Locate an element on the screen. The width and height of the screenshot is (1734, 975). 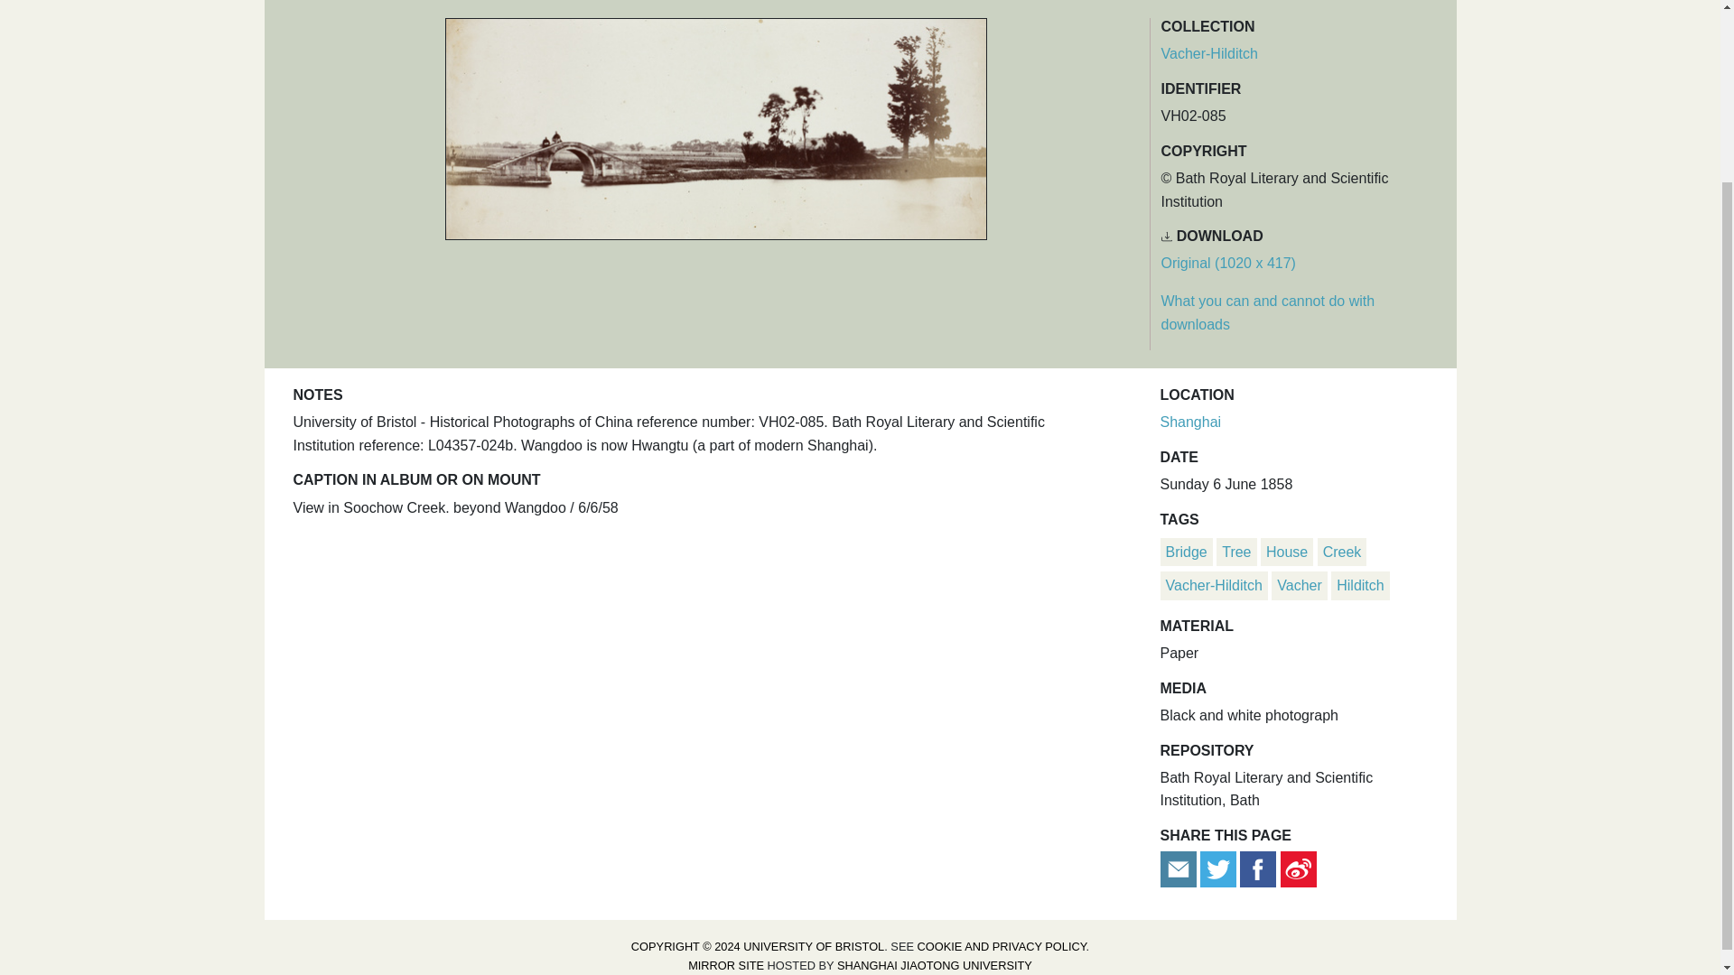
Hilditch is located at coordinates (1360, 585).